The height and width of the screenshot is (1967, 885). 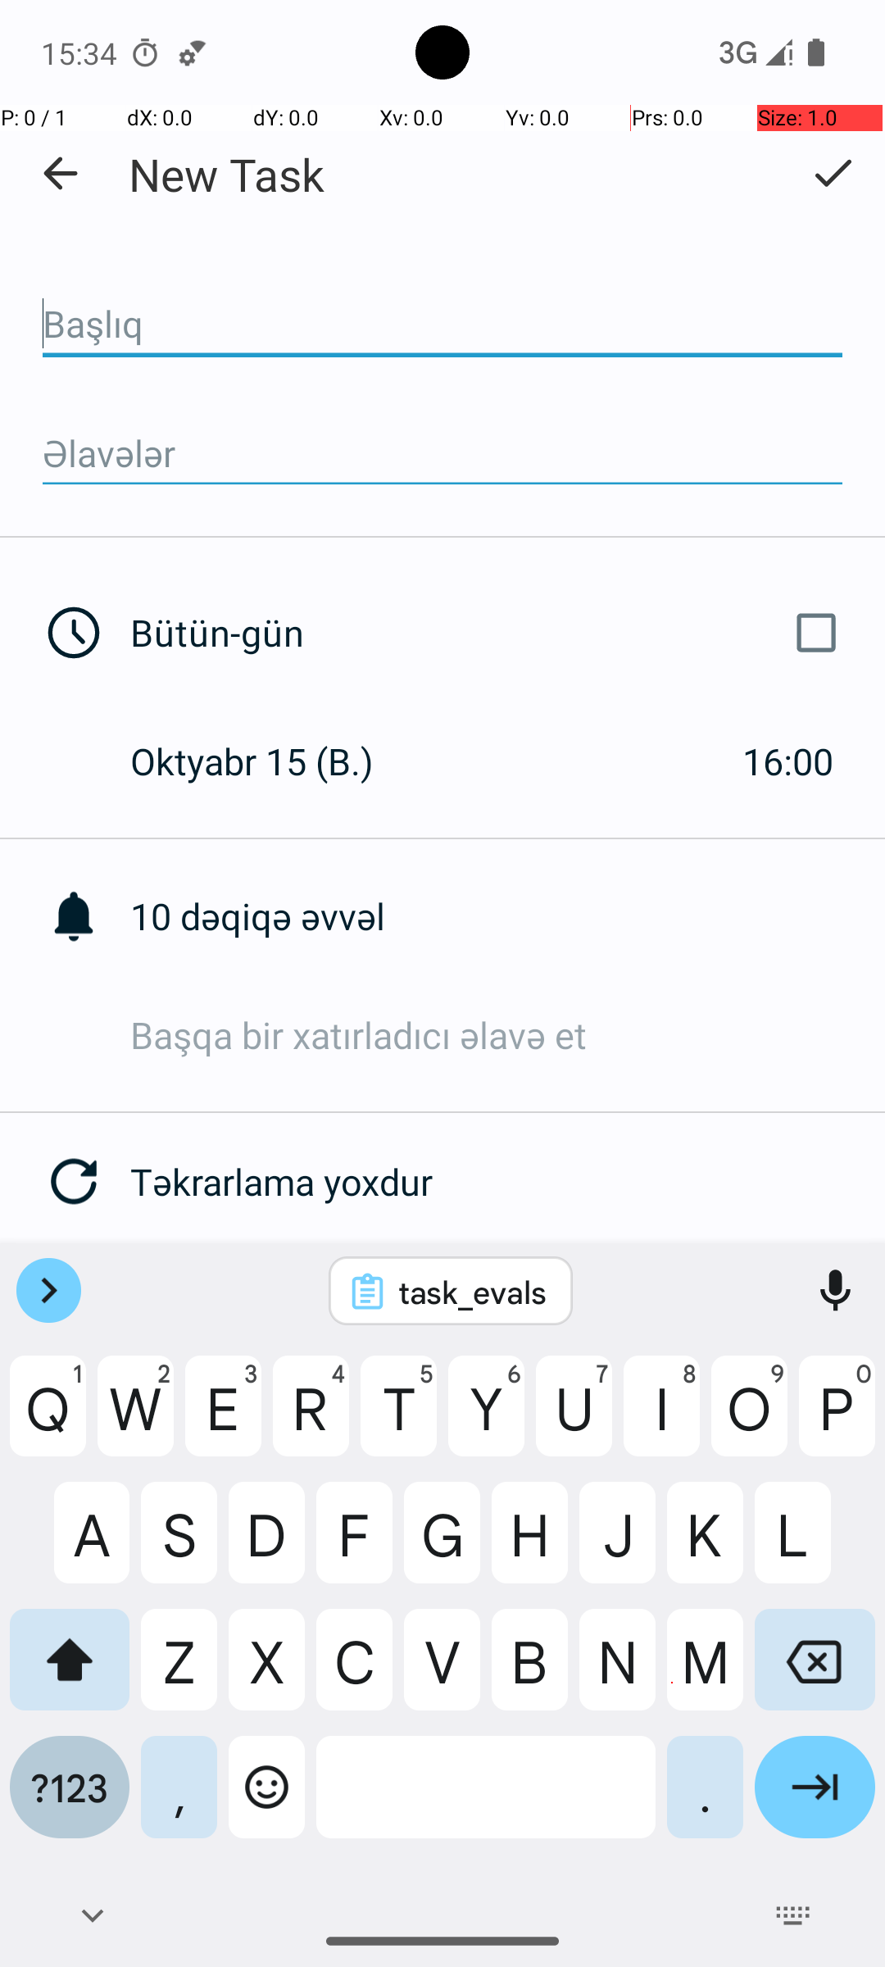 I want to click on Təkrarlama yoxdur, so click(x=508, y=1182).